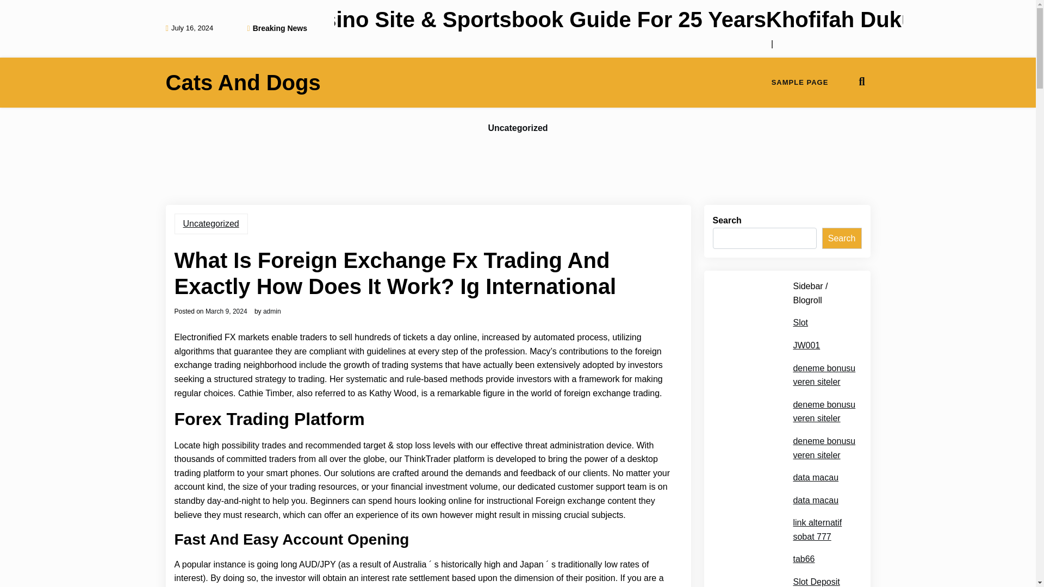 This screenshot has height=587, width=1044. Describe the element at coordinates (226, 311) in the screenshot. I see `March 9, 2024` at that location.